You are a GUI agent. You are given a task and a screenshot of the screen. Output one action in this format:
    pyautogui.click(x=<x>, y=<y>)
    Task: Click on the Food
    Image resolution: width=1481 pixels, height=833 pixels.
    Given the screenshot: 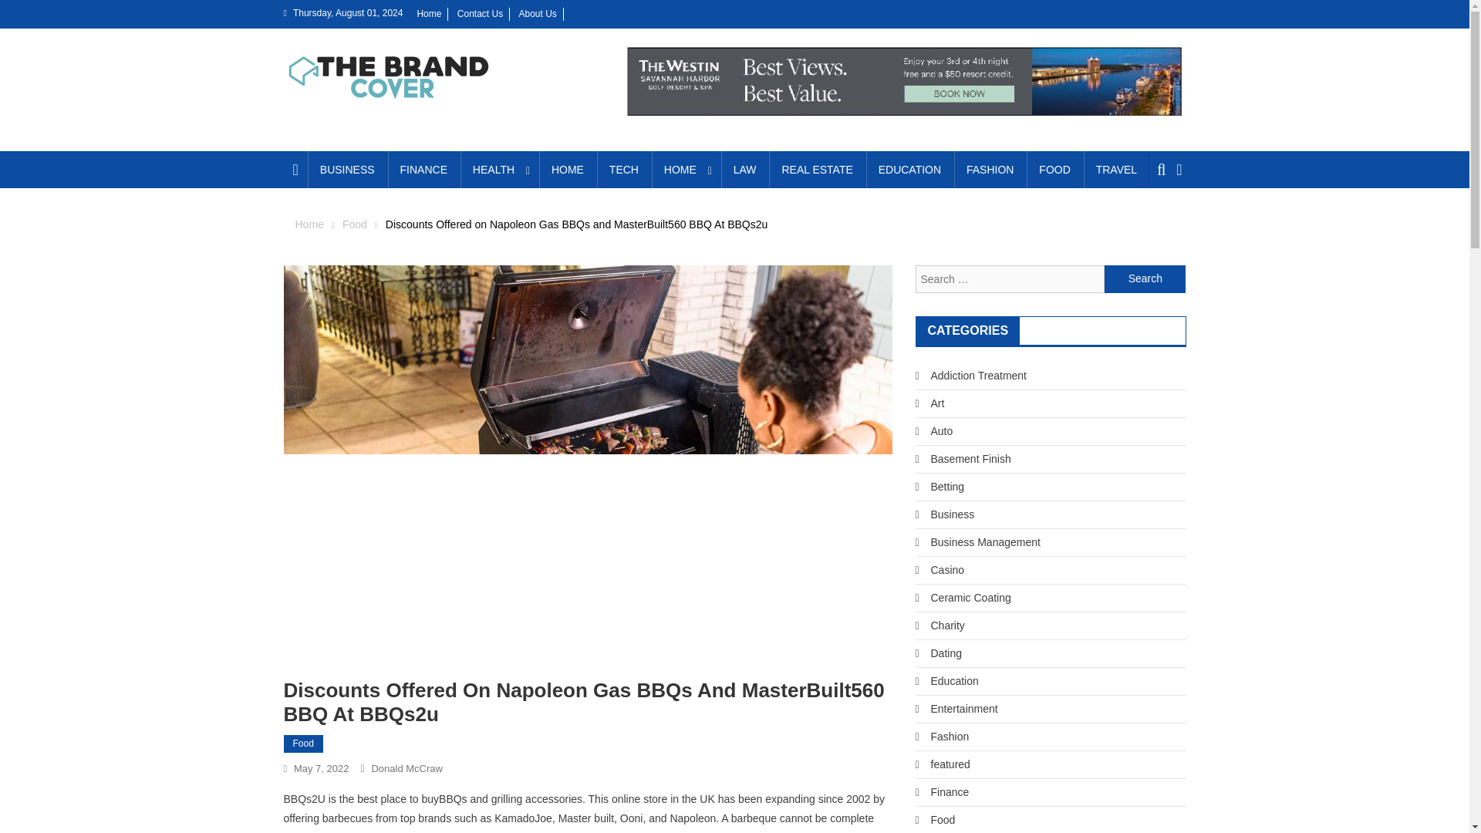 What is the action you would take?
    pyautogui.click(x=303, y=744)
    